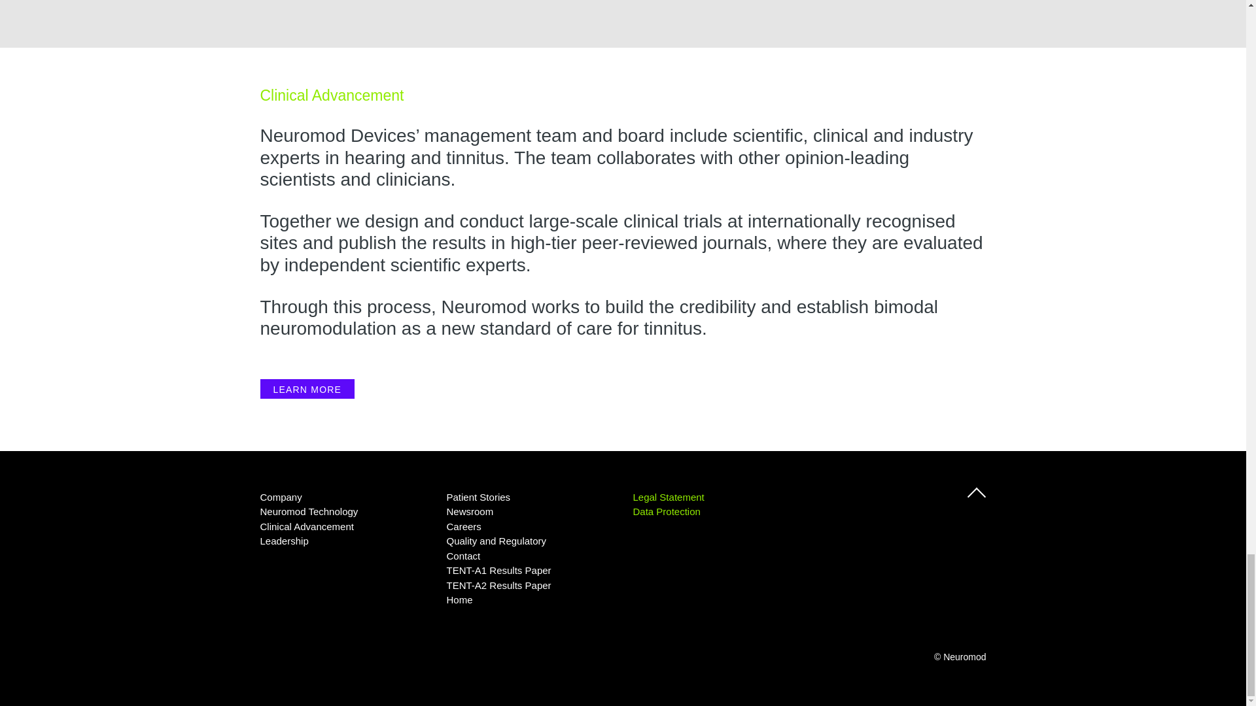  What do you see at coordinates (284, 540) in the screenshot?
I see `Leadership` at bounding box center [284, 540].